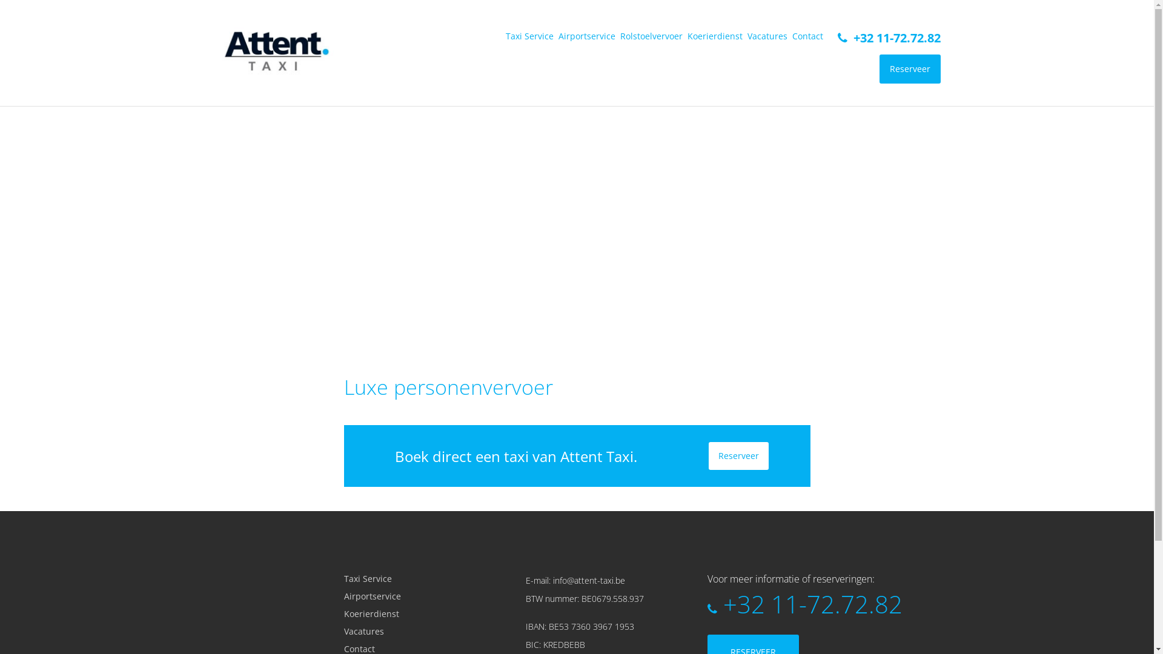  Describe the element at coordinates (652, 36) in the screenshot. I see `Rolstoelvervoer` at that location.